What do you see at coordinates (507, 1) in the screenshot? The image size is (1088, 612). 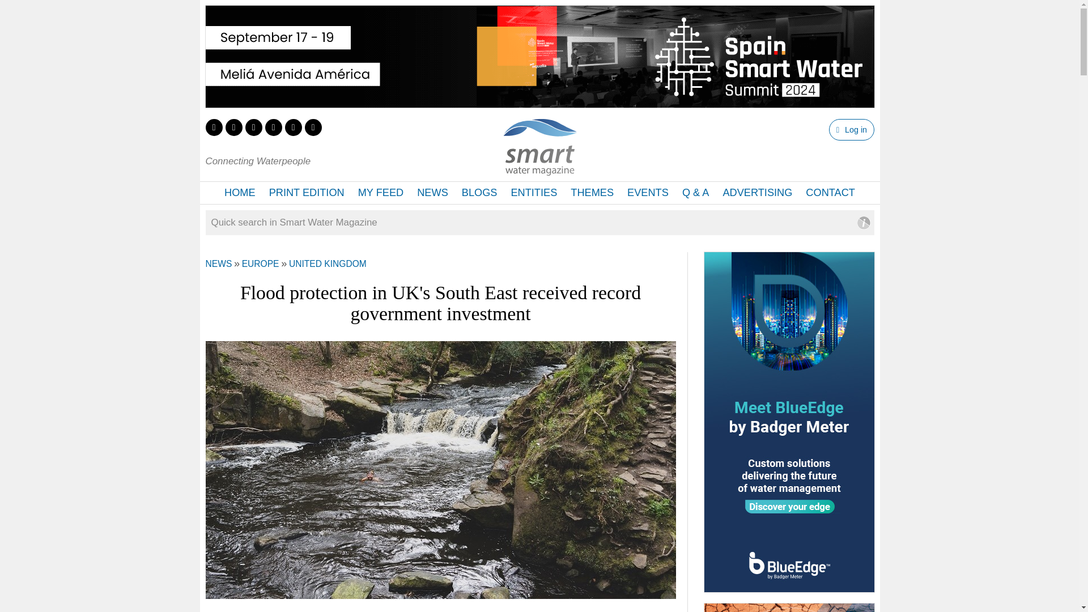 I see `Skip to main content` at bounding box center [507, 1].